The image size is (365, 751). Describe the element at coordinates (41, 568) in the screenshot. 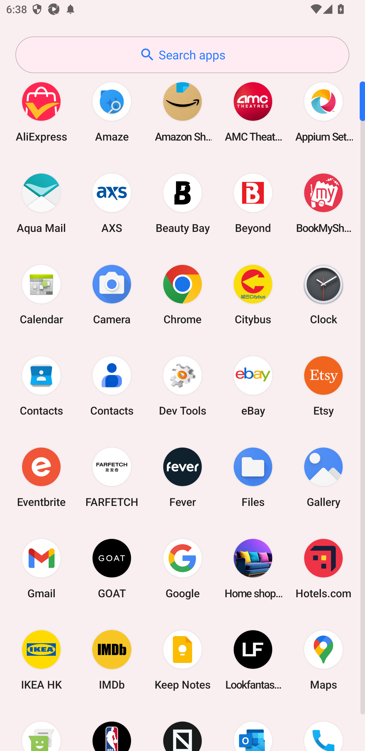

I see `Gmail` at that location.